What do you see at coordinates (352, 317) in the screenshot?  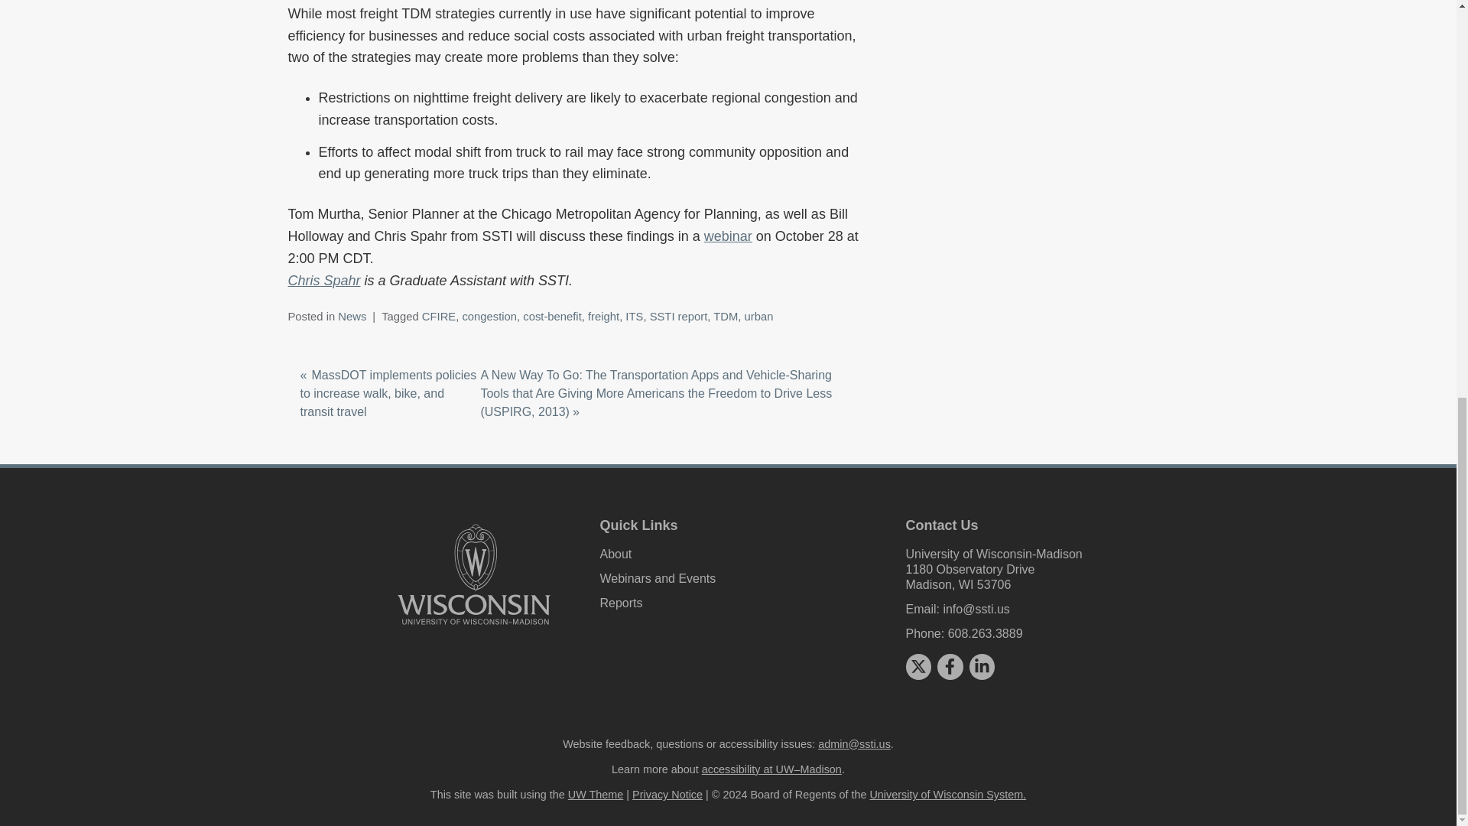 I see `News` at bounding box center [352, 317].